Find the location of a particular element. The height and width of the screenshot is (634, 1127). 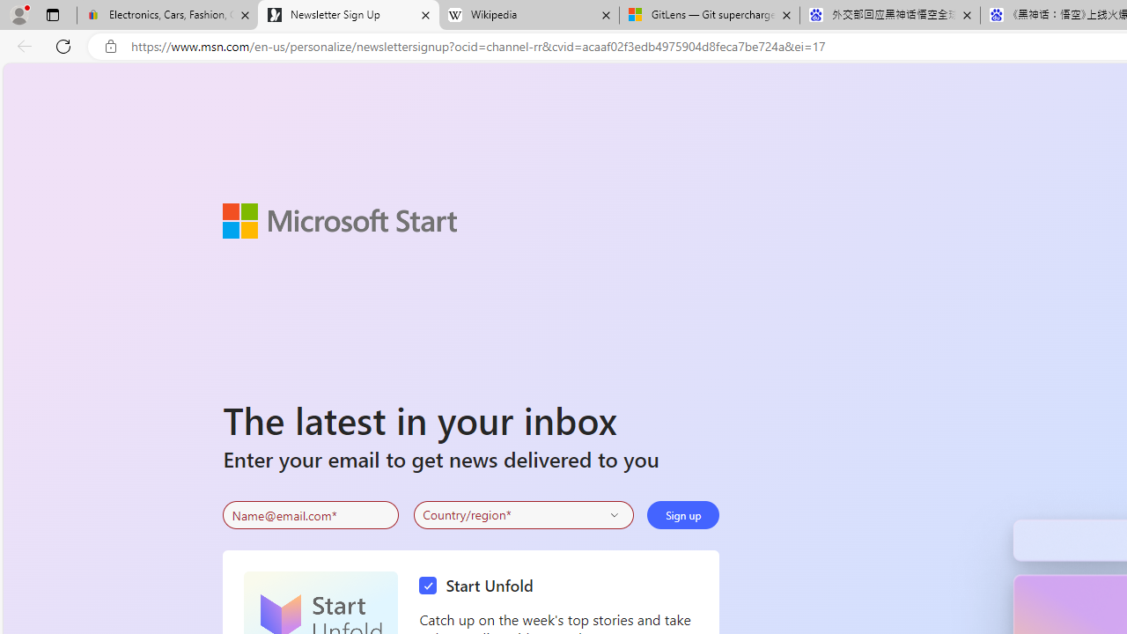

Enter your email is located at coordinates (311, 515).